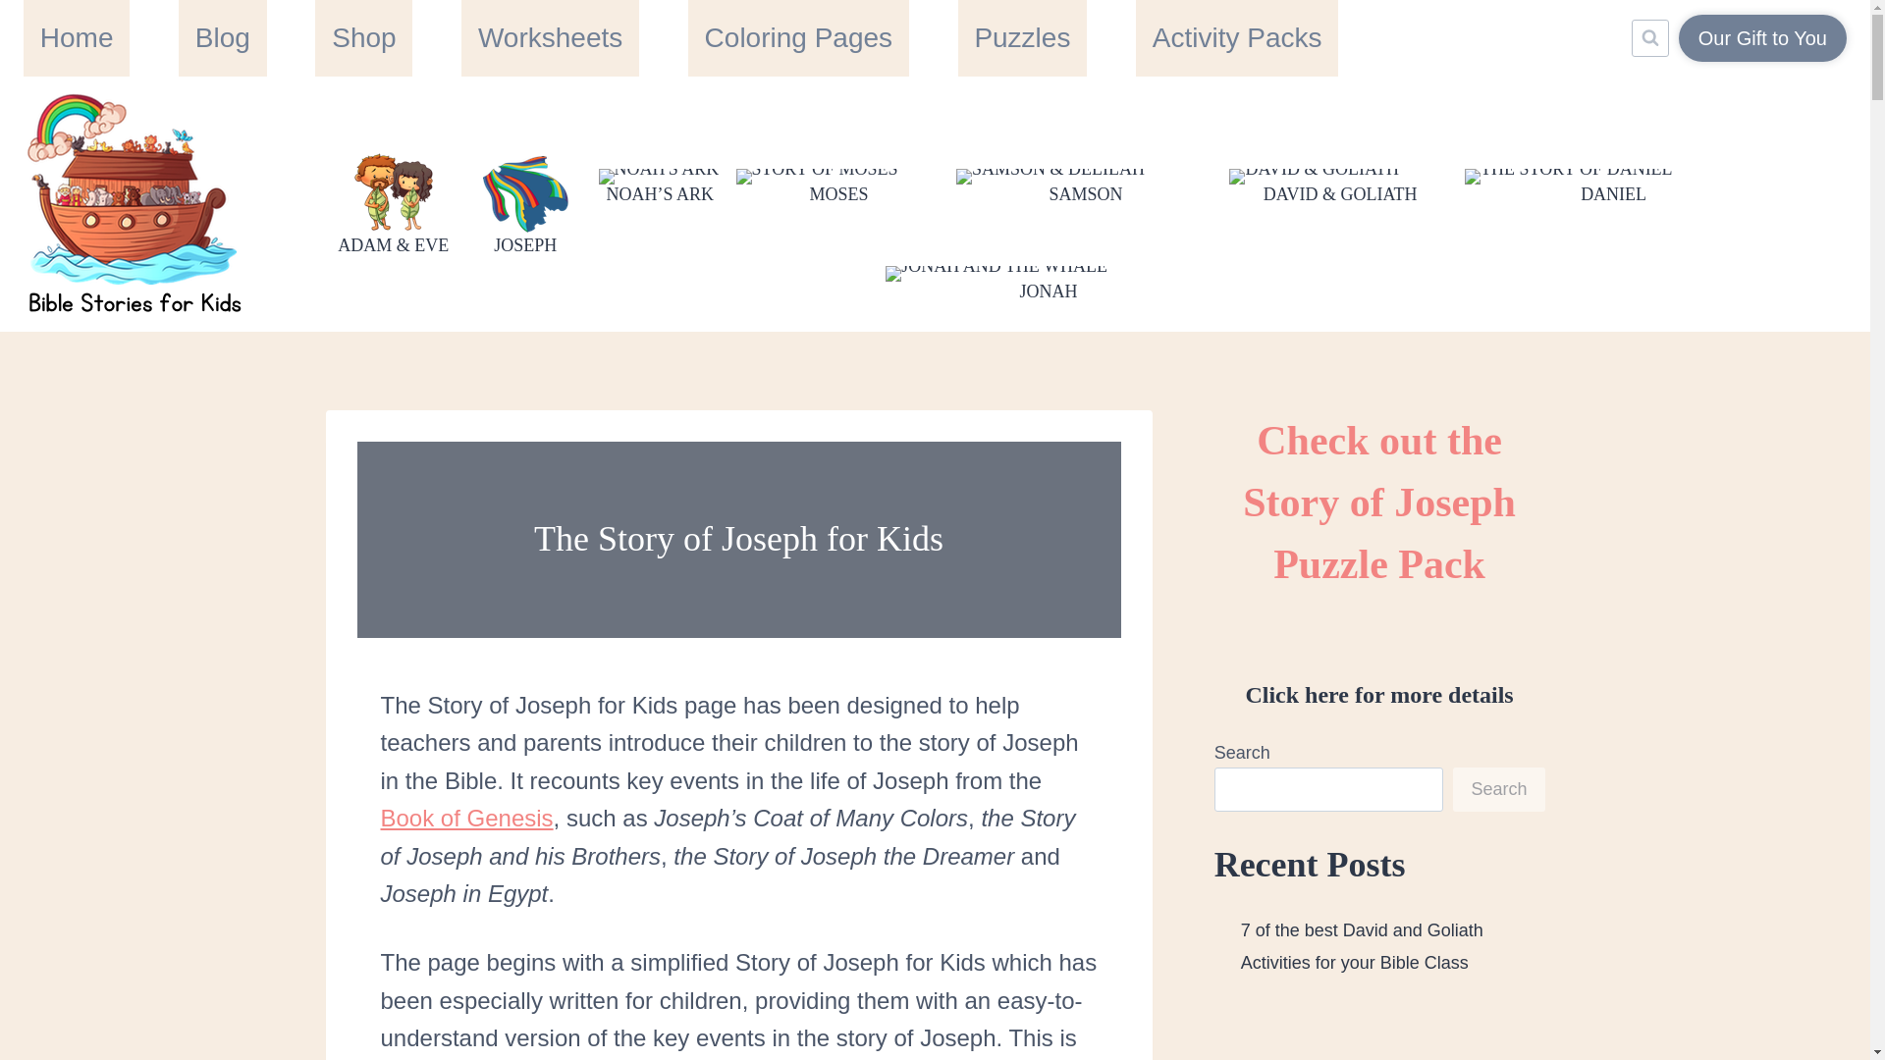 The height and width of the screenshot is (1060, 1885). Describe the element at coordinates (550, 37) in the screenshot. I see `Worksheets` at that location.